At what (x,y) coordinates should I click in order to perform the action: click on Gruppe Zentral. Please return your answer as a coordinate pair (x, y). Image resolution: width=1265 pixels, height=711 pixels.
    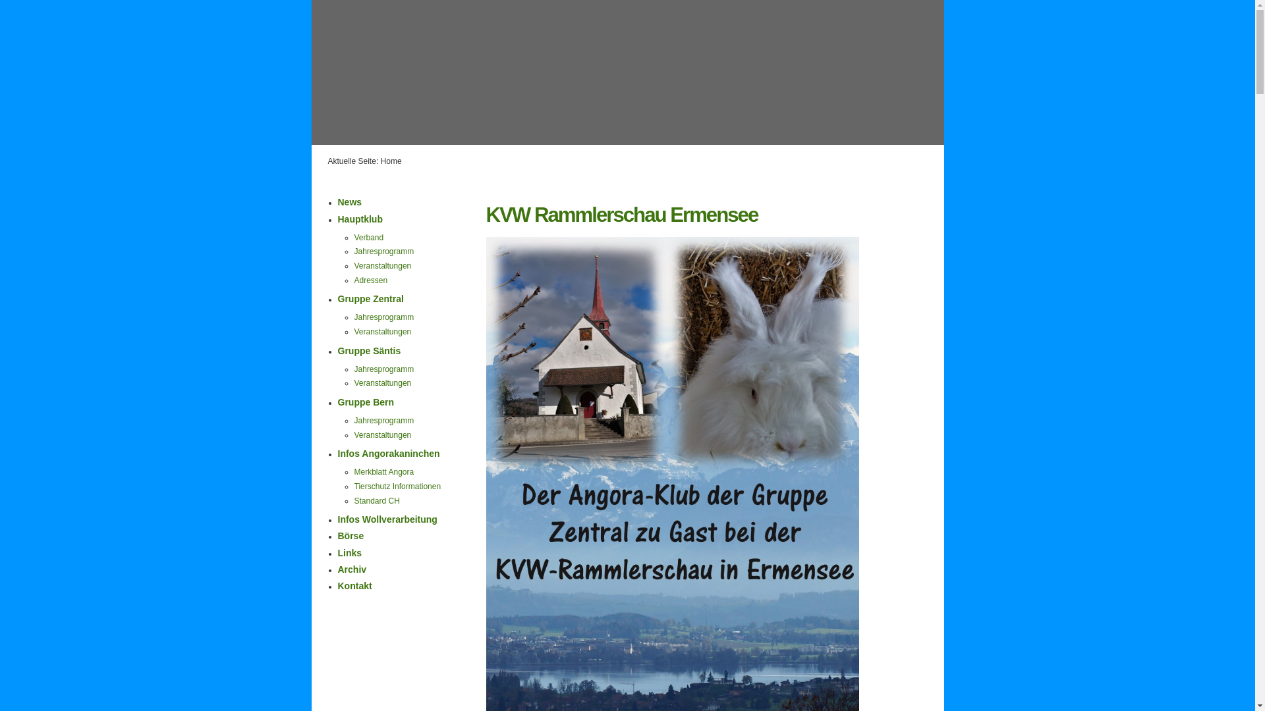
    Looking at the image, I should click on (370, 299).